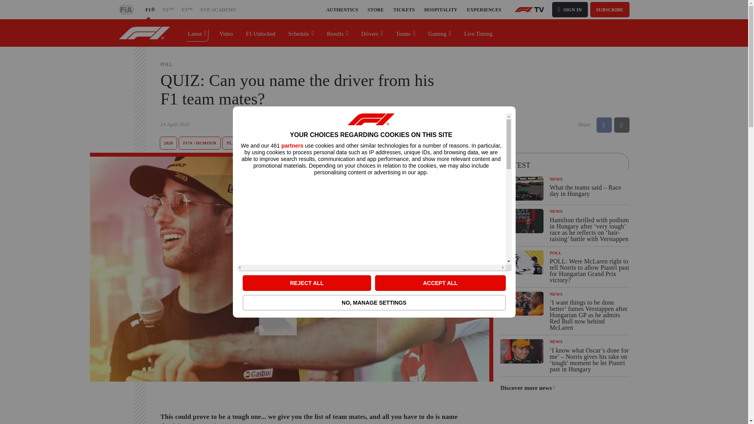 Image resolution: width=754 pixels, height=424 pixels. Describe the element at coordinates (232, 143) in the screenshot. I see `PLAY` at that location.